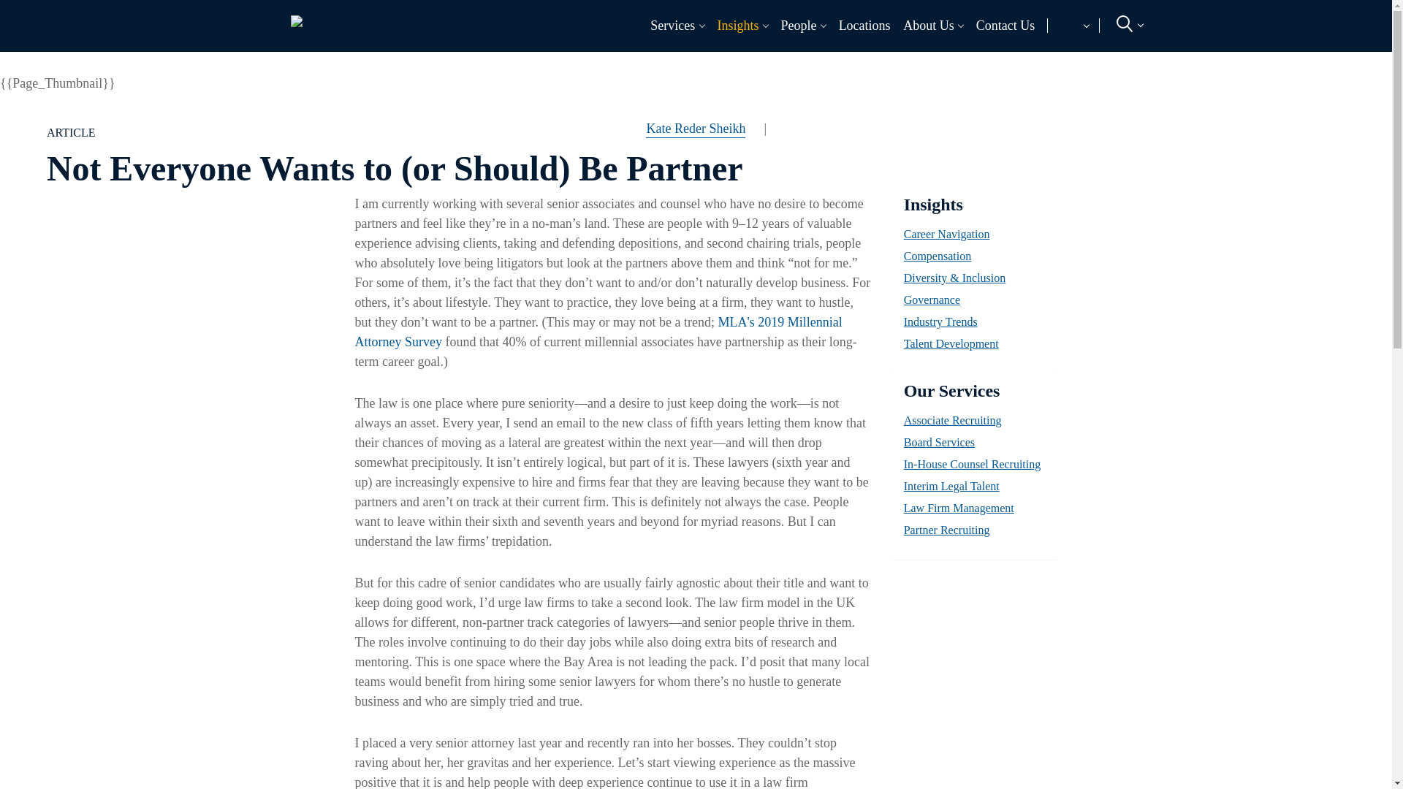  Describe the element at coordinates (669, 25) in the screenshot. I see `Services` at that location.